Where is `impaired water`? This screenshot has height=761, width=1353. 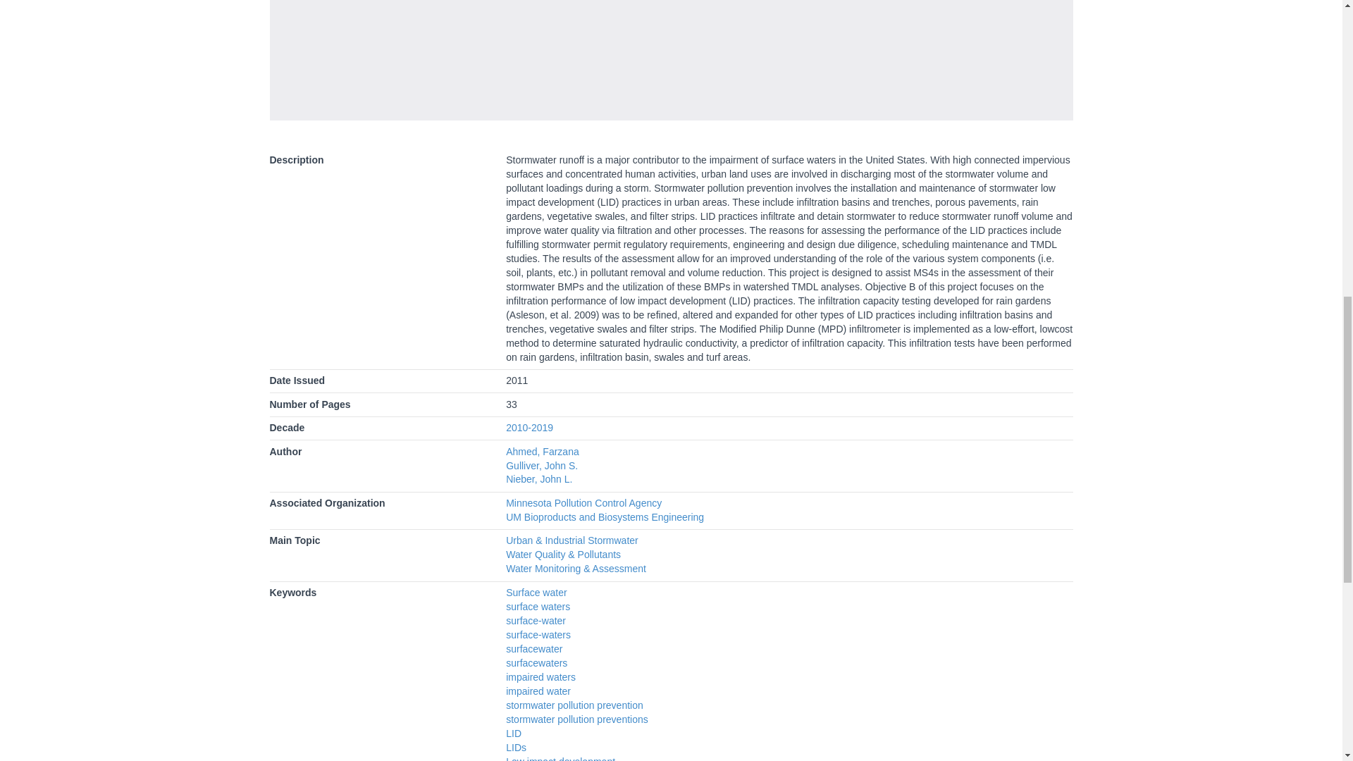 impaired water is located at coordinates (538, 691).